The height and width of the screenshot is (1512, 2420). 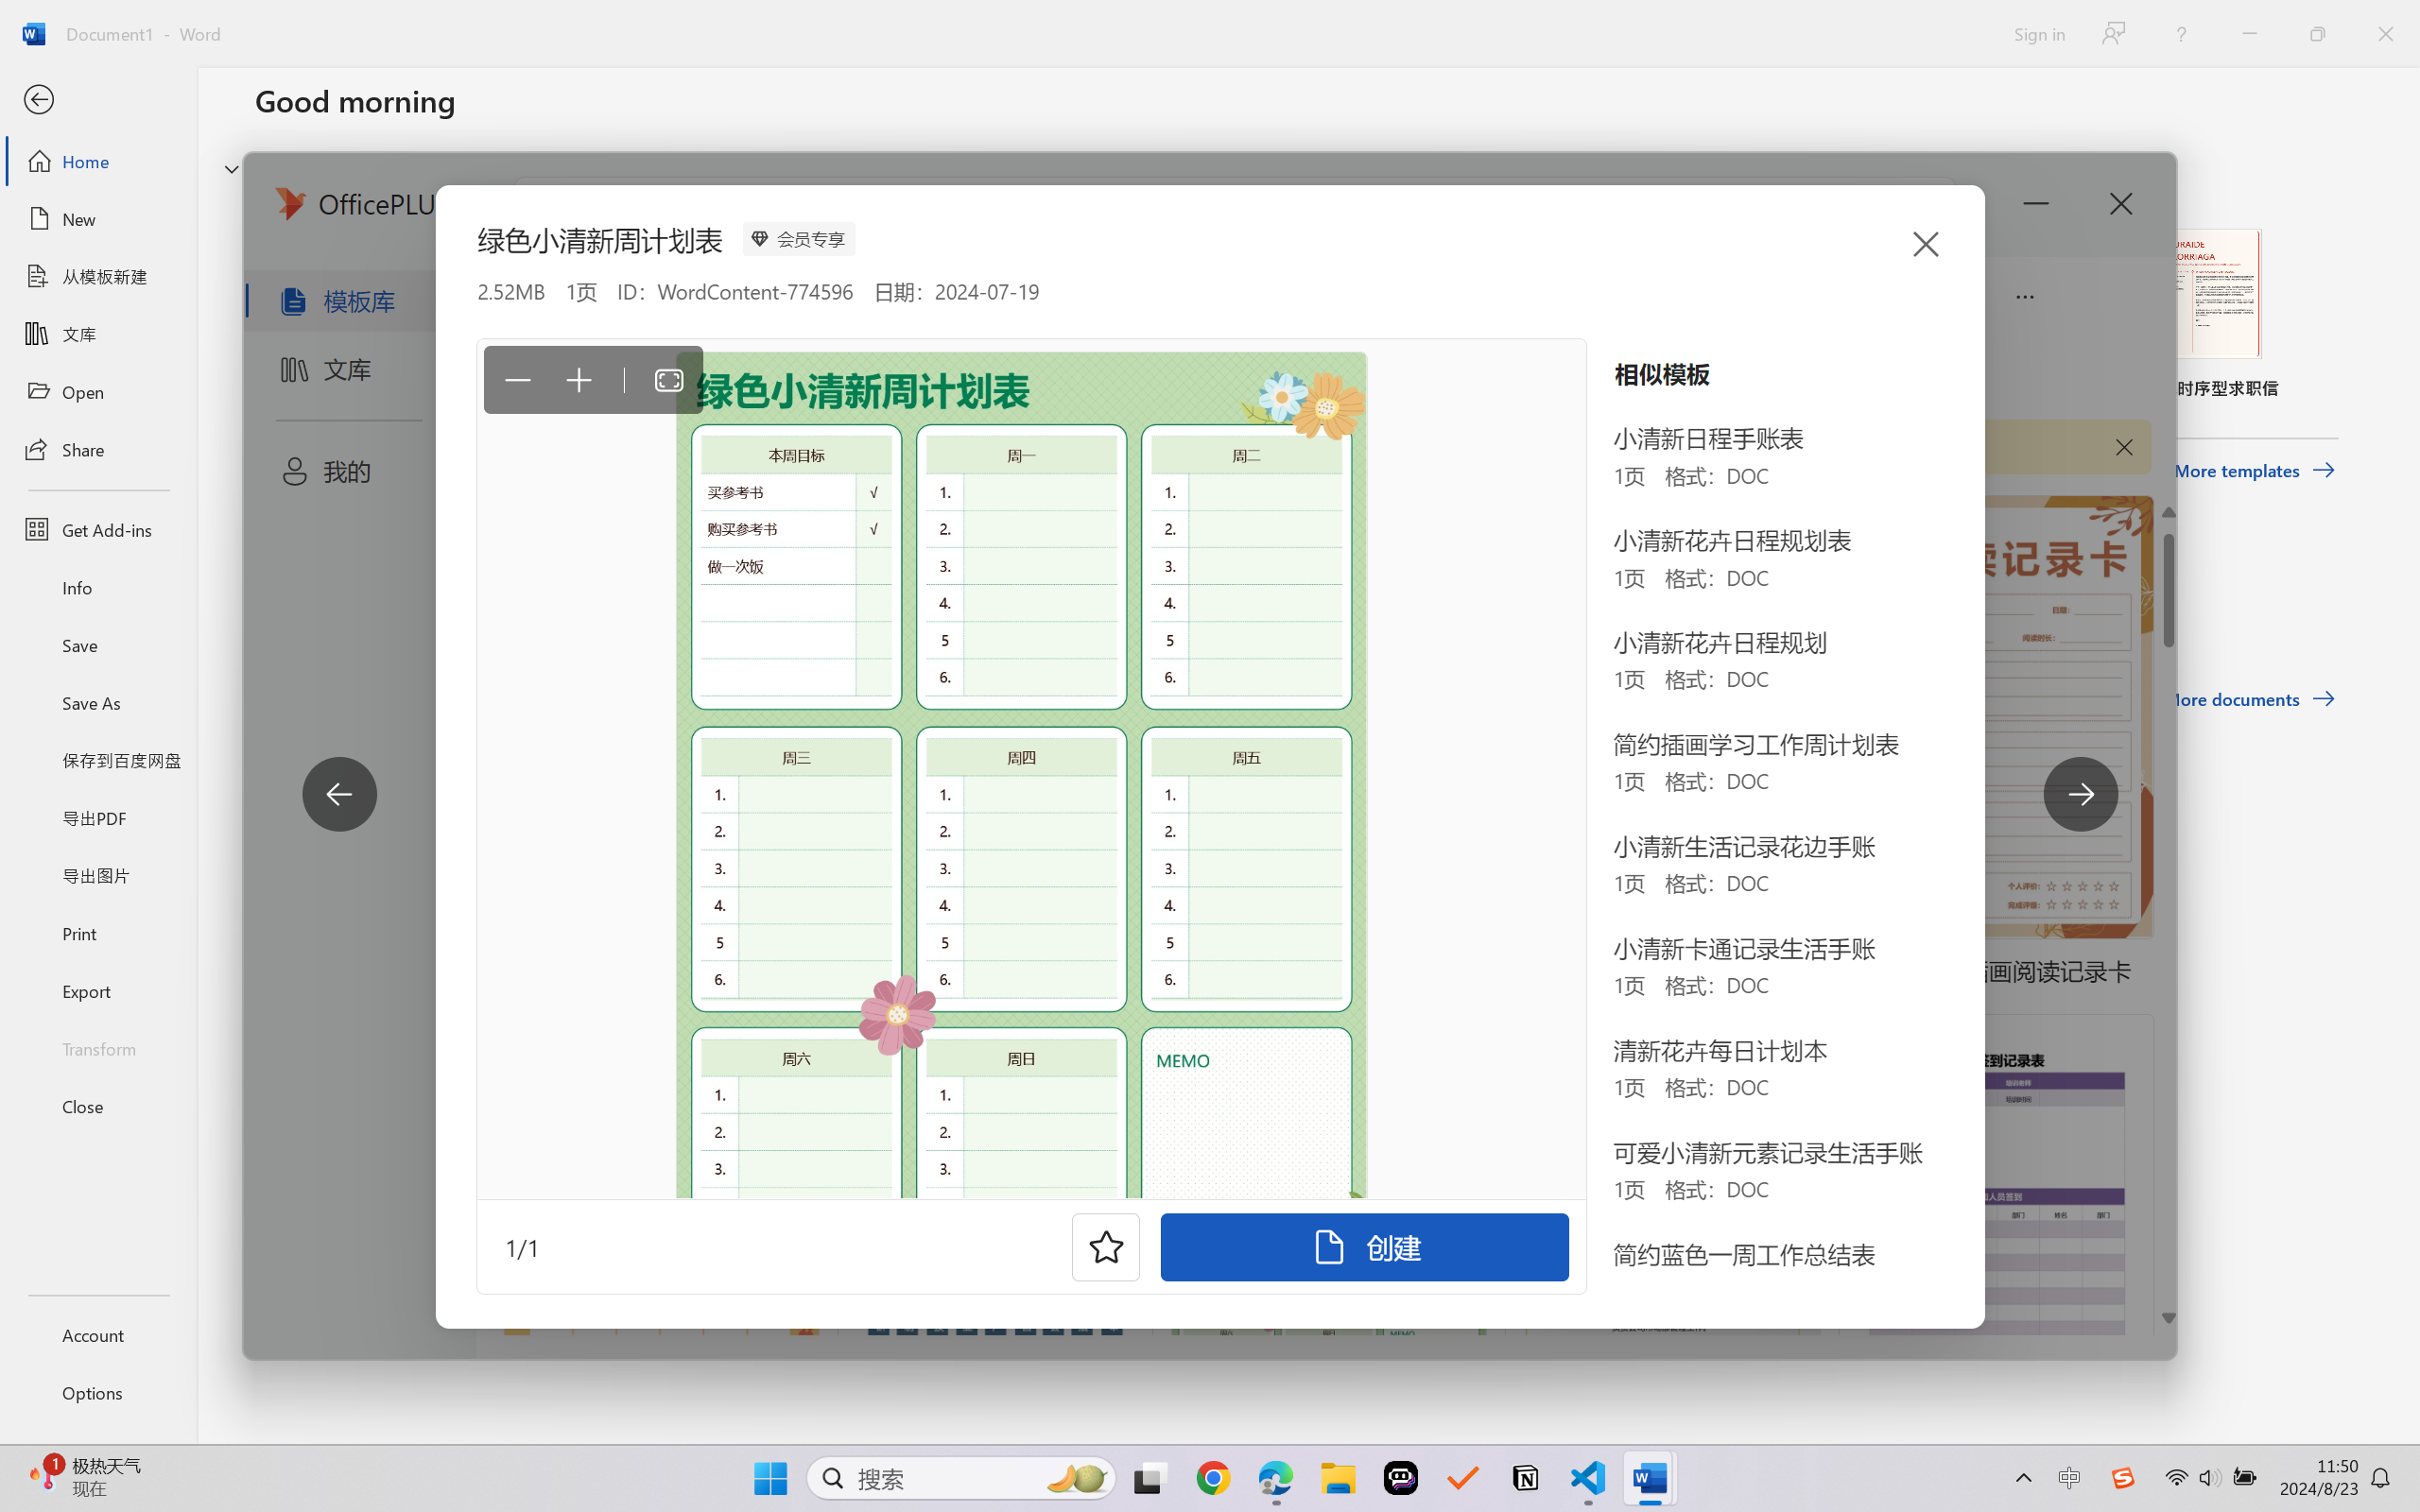 I want to click on Get Add-ins, so click(x=98, y=529).